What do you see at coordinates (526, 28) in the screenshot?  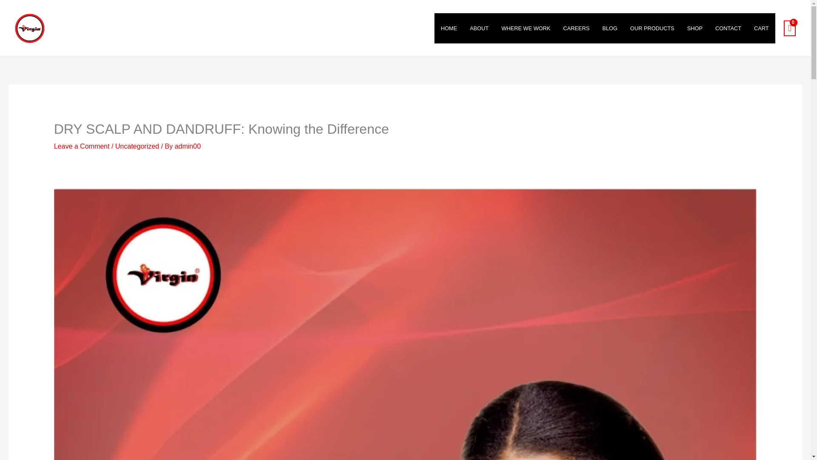 I see `WHERE WE WORK` at bounding box center [526, 28].